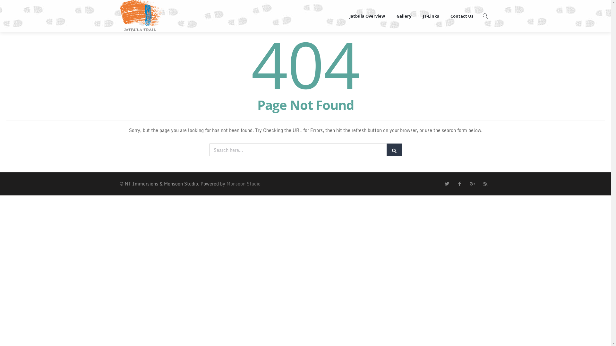 The image size is (616, 346). I want to click on Contact Us, so click(462, 16).